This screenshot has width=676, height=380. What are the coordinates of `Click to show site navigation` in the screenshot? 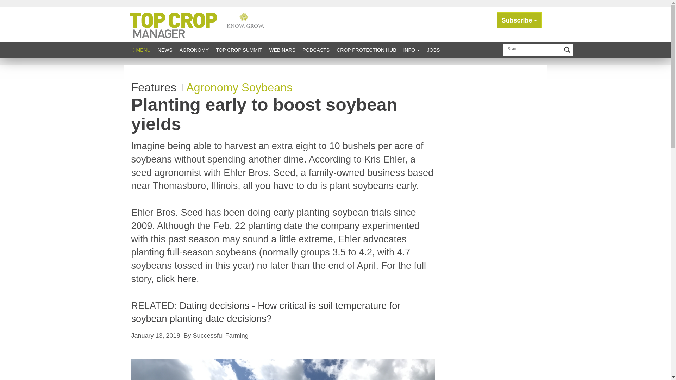 It's located at (142, 50).